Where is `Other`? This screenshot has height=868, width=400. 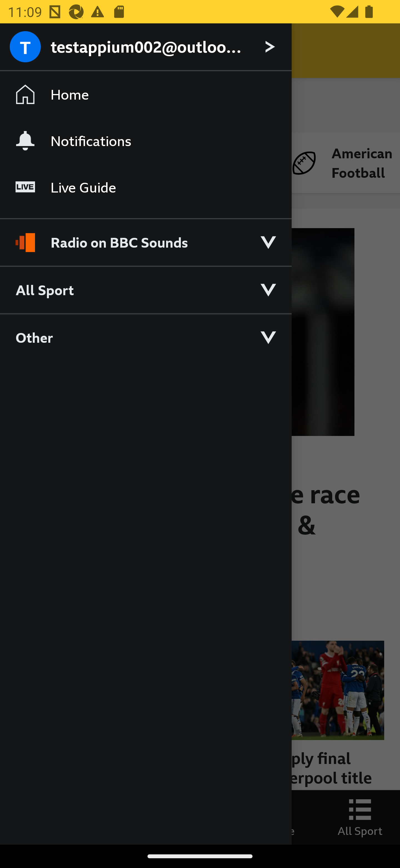
Other is located at coordinates (146, 337).